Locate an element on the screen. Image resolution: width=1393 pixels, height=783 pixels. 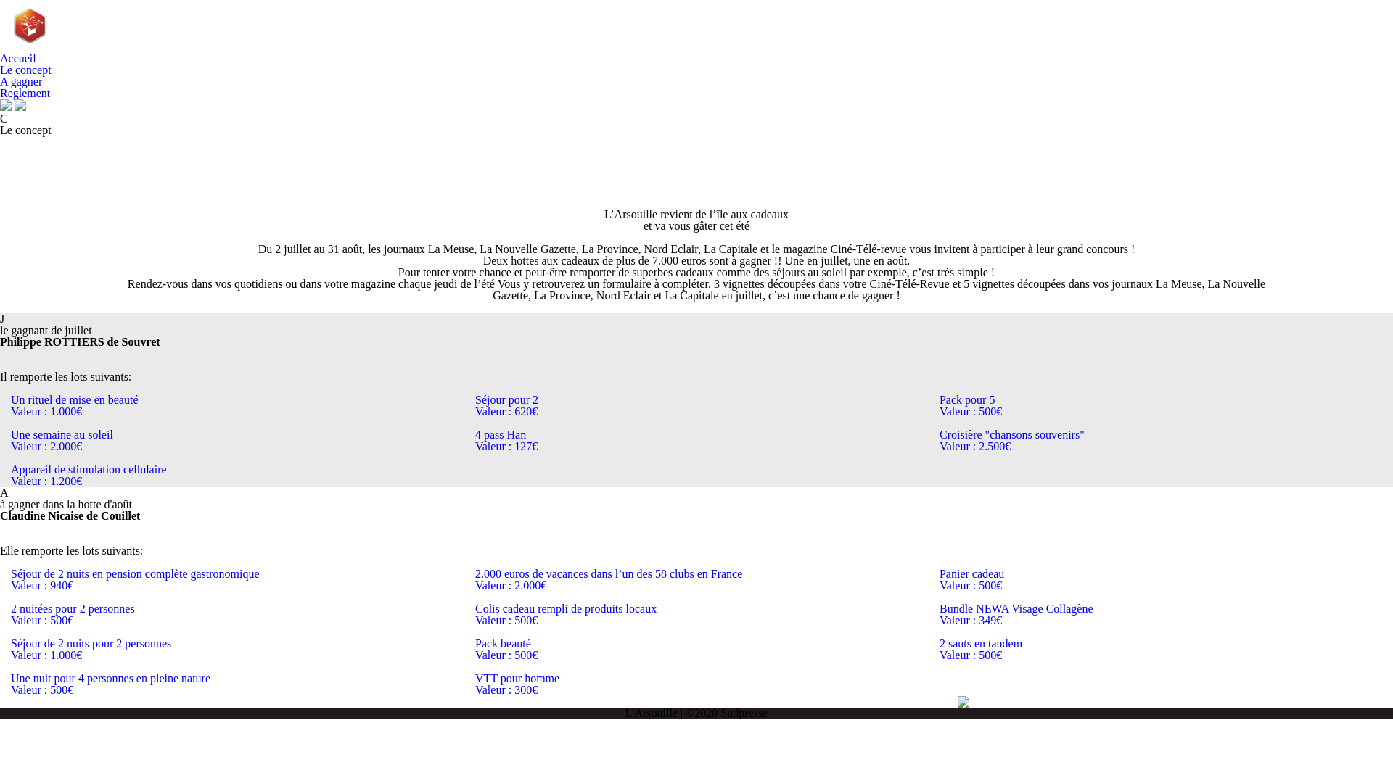
Reglement is located at coordinates (25, 93).